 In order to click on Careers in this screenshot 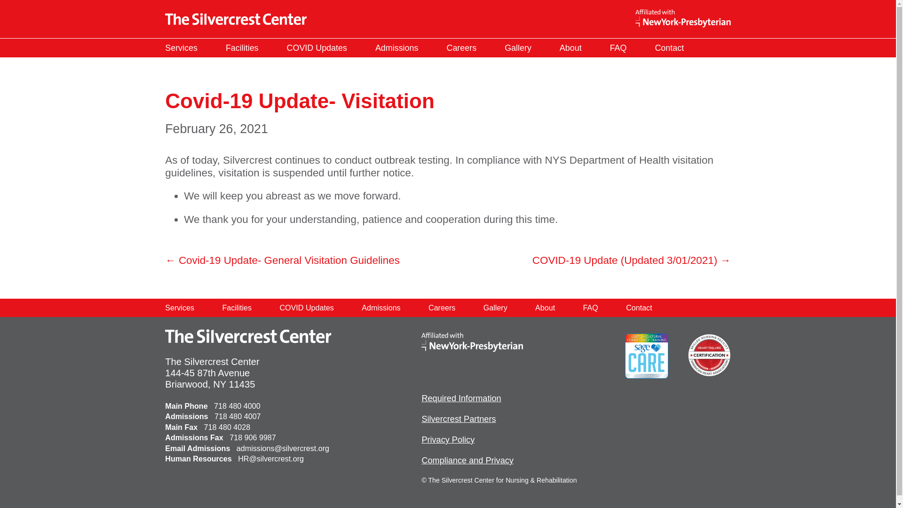, I will do `click(441, 308)`.